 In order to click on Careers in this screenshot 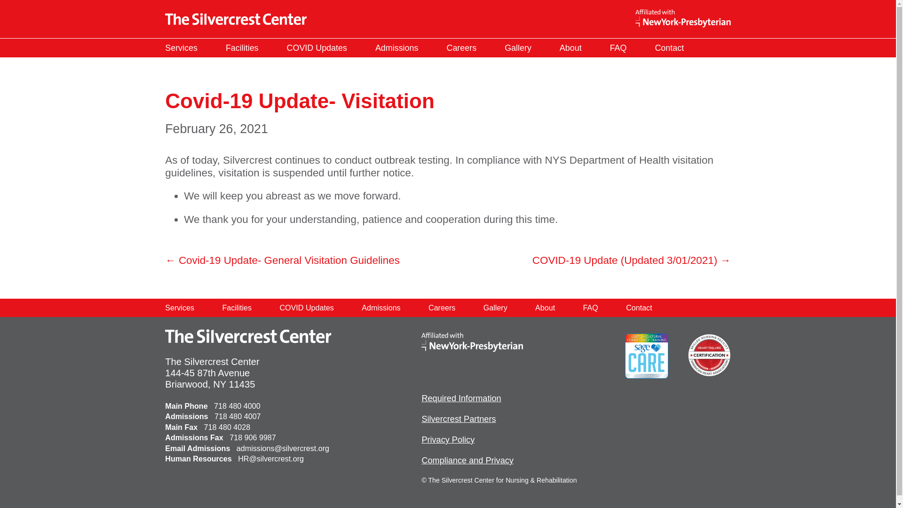, I will do `click(441, 308)`.